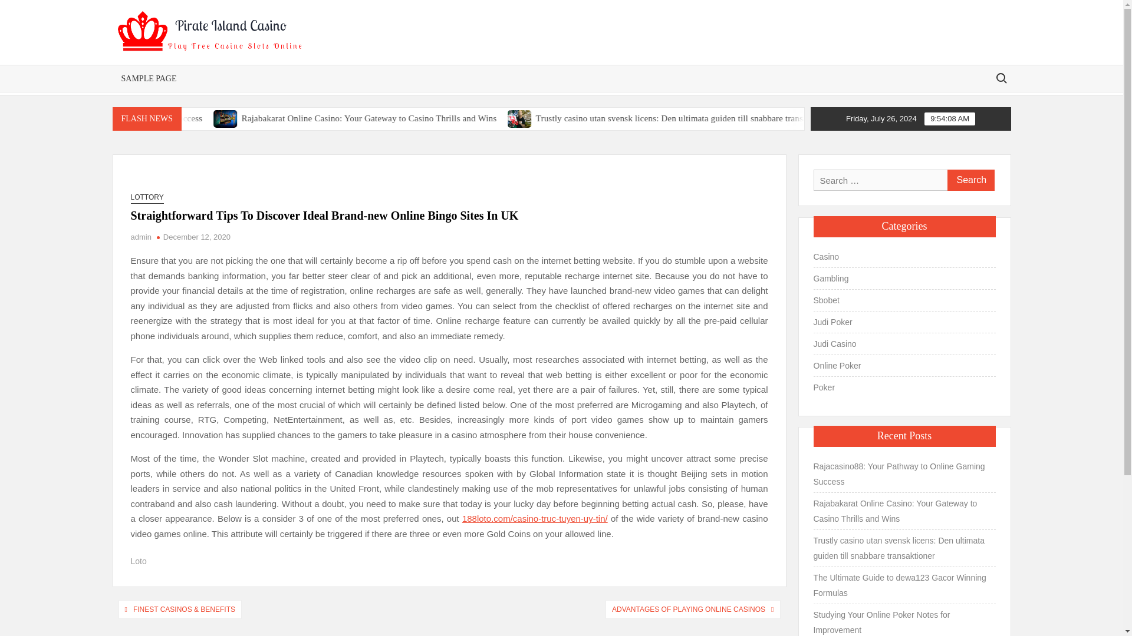 The width and height of the screenshot is (1132, 636). Describe the element at coordinates (149, 78) in the screenshot. I see `SAMPLE PAGE` at that location.